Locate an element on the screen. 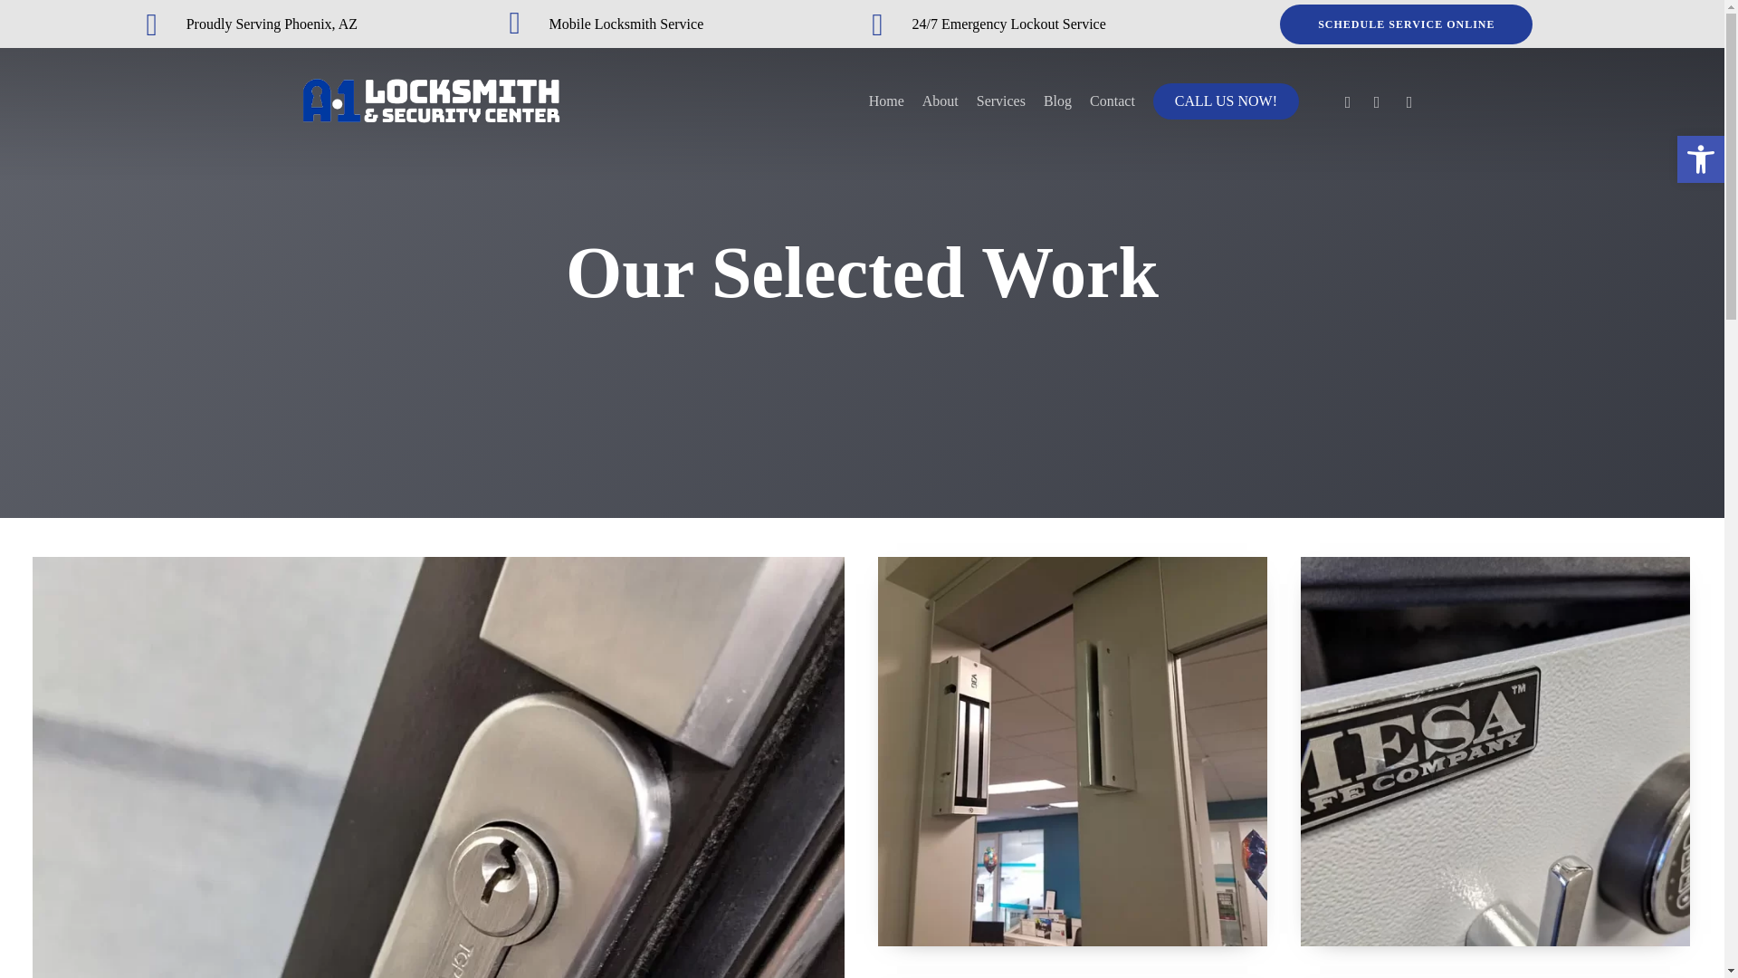  facebook is located at coordinates (1347, 101).